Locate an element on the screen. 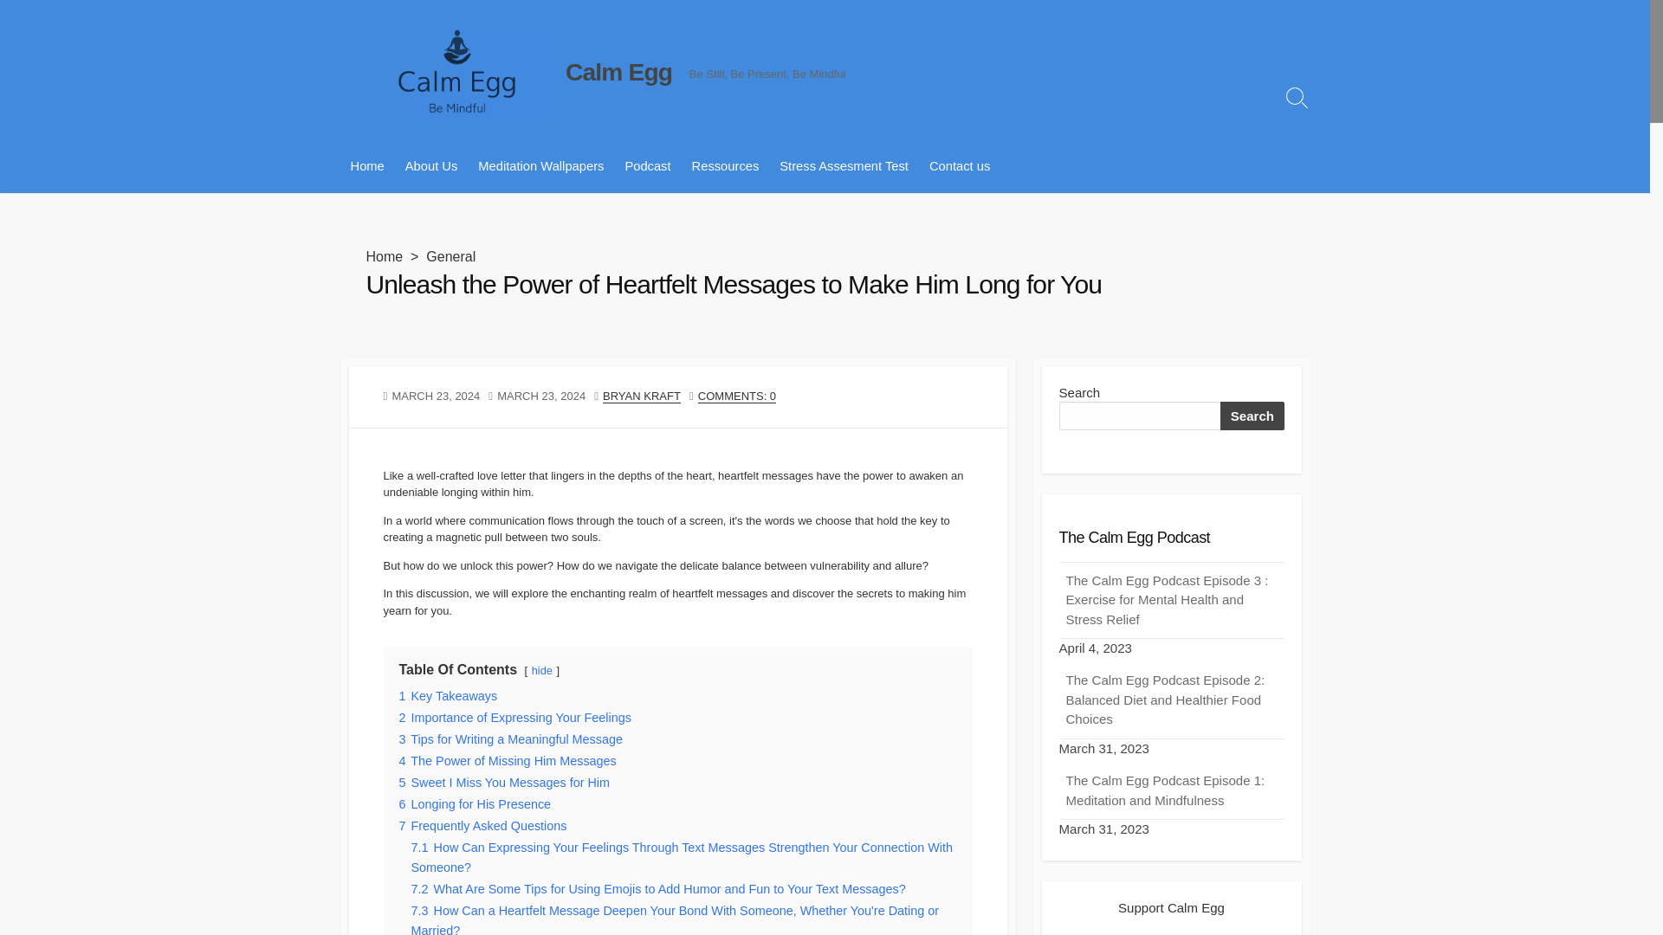 This screenshot has width=1663, height=935. Meditation Wallpapers is located at coordinates (540, 166).